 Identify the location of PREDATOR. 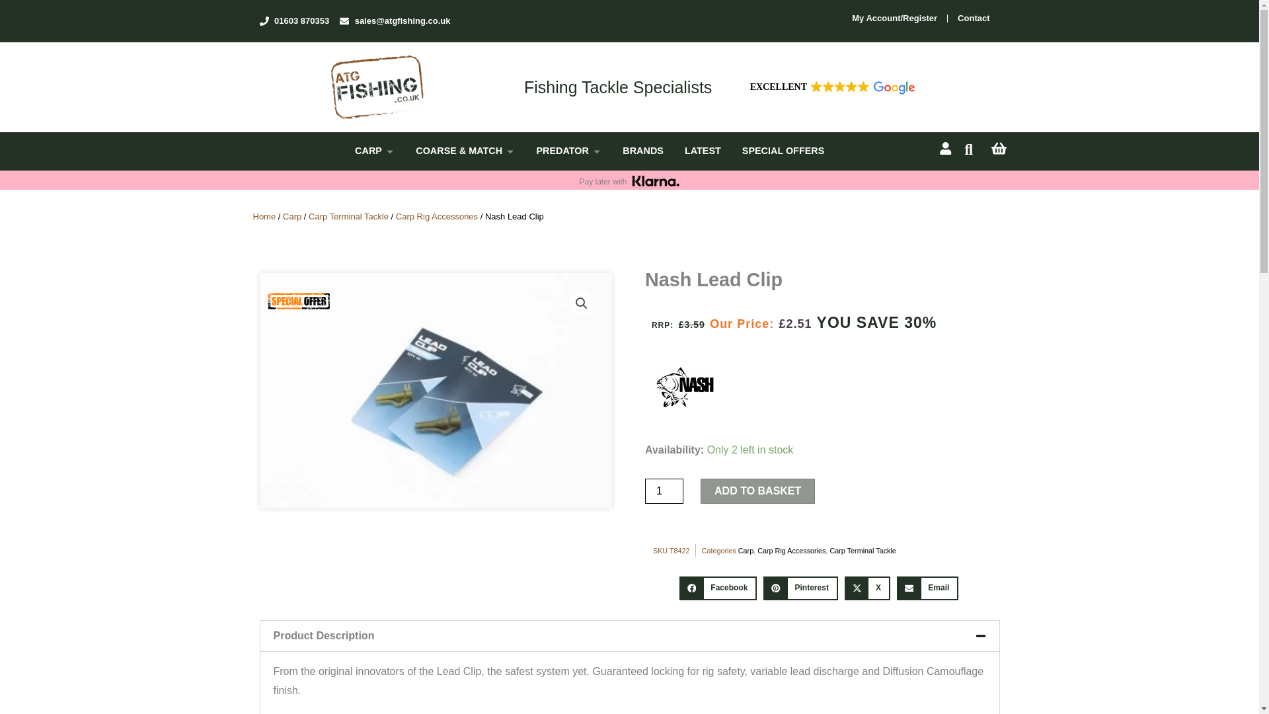
(562, 151).